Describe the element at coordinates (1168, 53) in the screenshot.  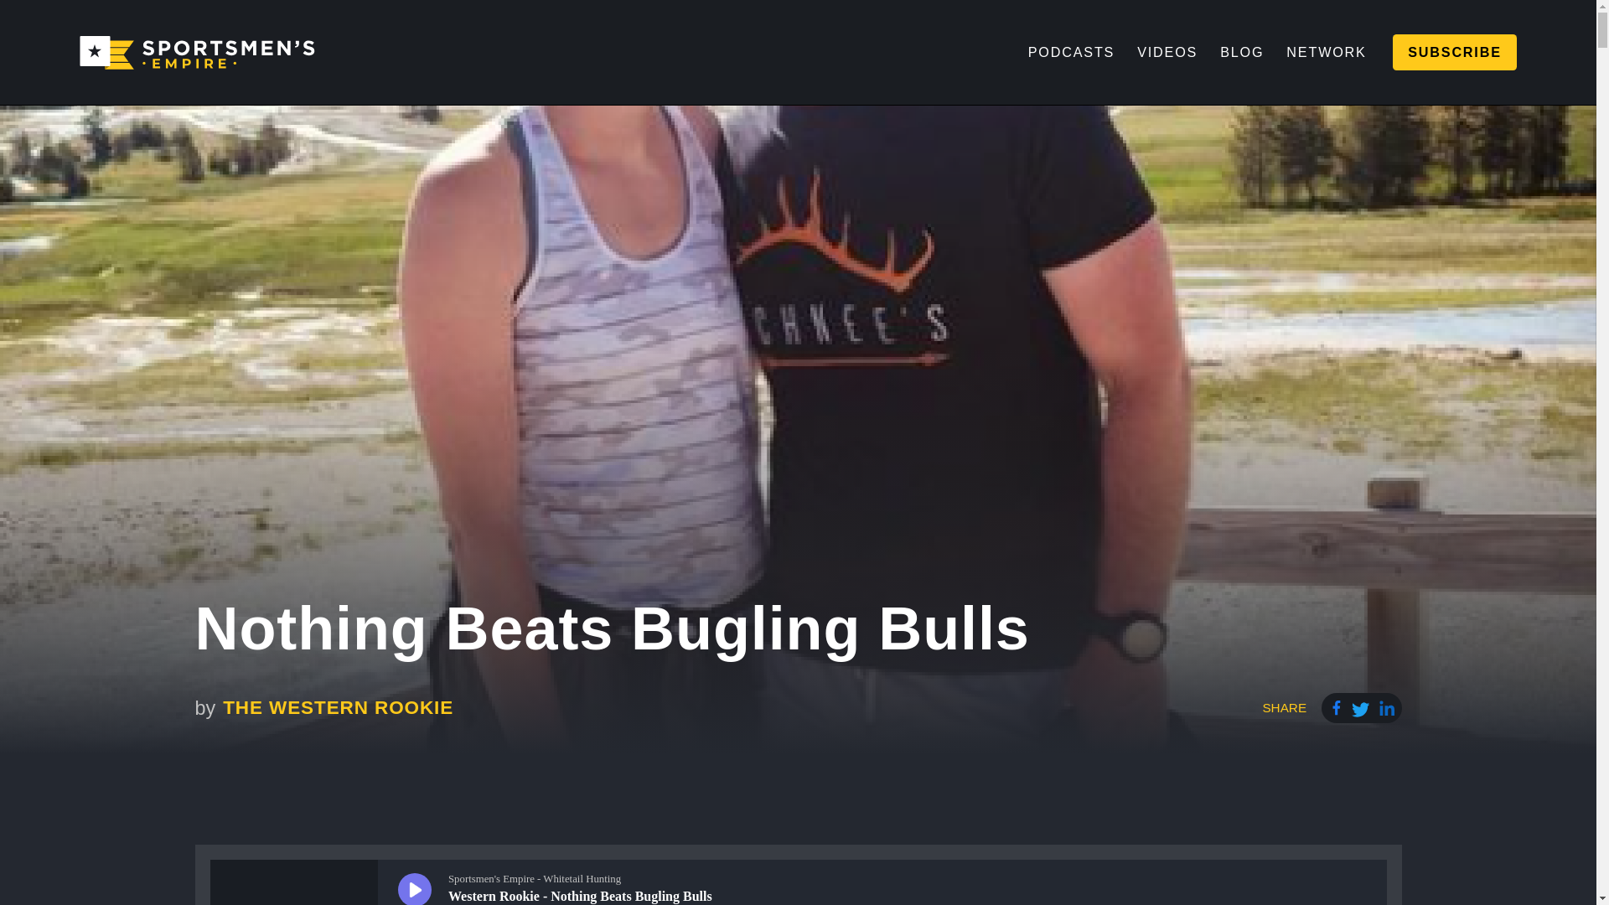
I see `VIDEOS` at that location.